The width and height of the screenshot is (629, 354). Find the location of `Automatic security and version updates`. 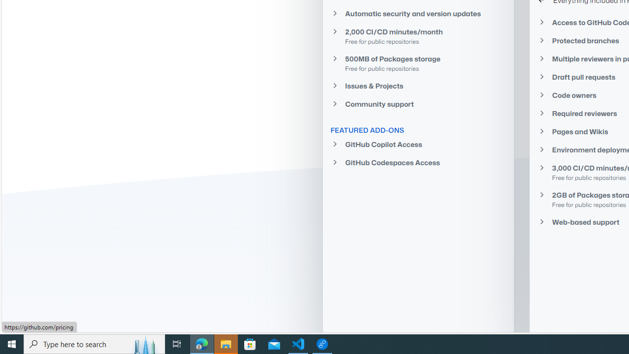

Automatic security and version updates is located at coordinates (418, 13).